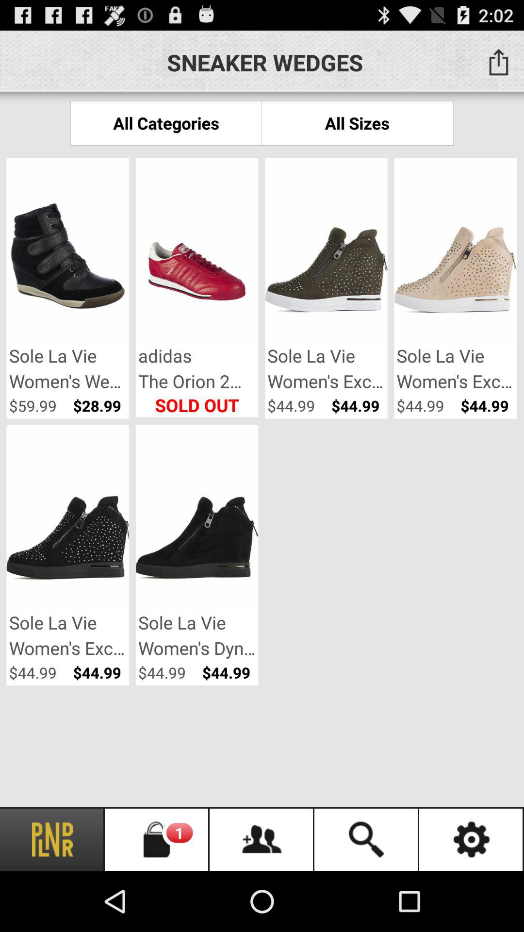 This screenshot has width=524, height=932. What do you see at coordinates (357, 123) in the screenshot?
I see `swipe to the all sizes` at bounding box center [357, 123].